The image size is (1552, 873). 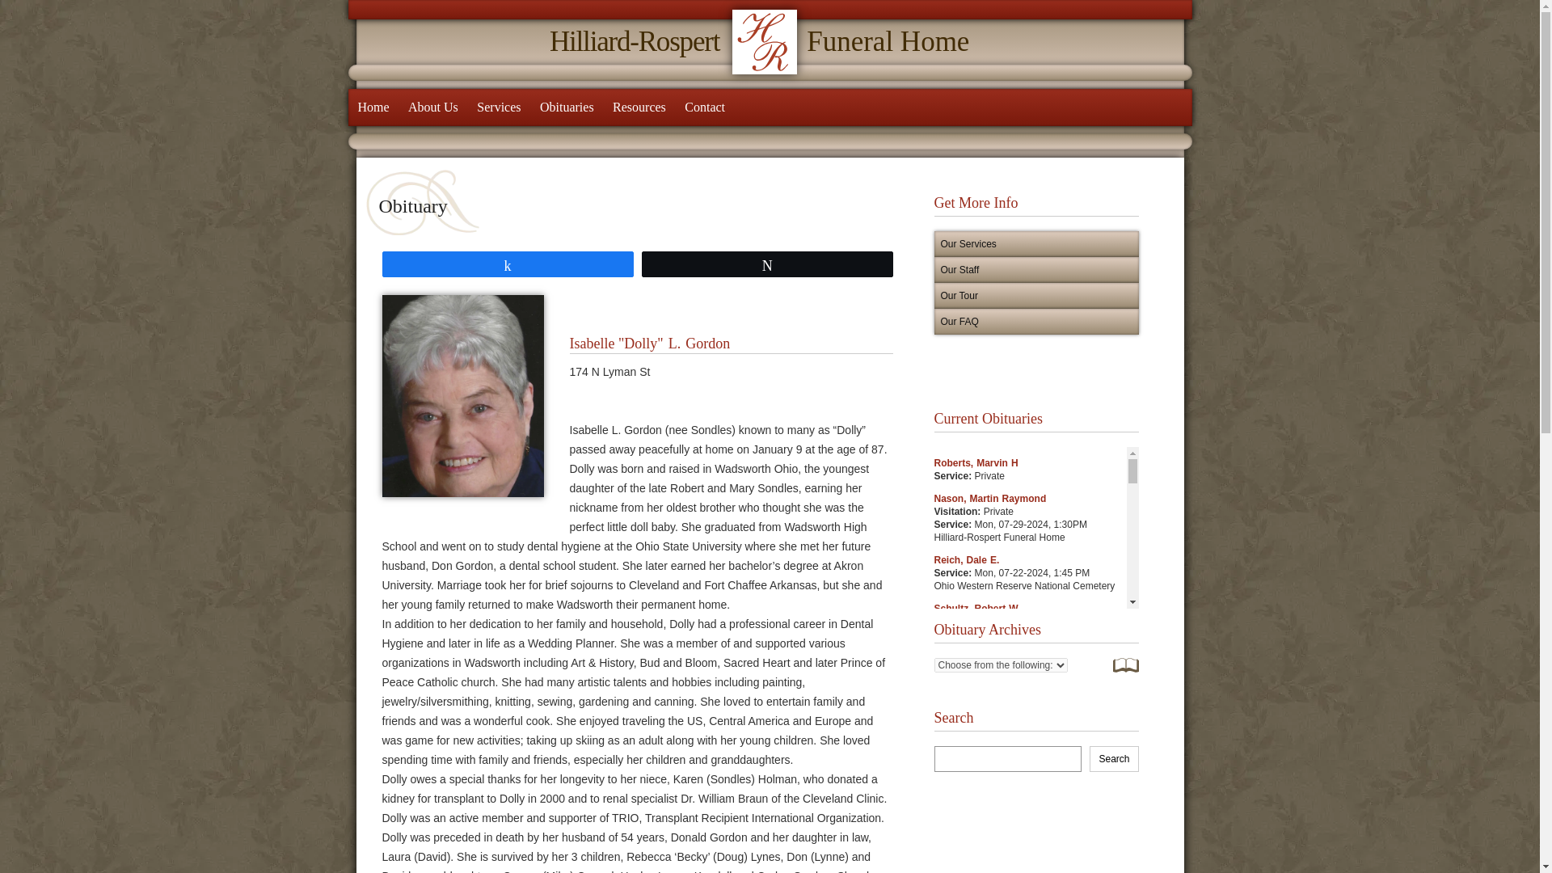 What do you see at coordinates (1036, 296) in the screenshot?
I see `Our Tour` at bounding box center [1036, 296].